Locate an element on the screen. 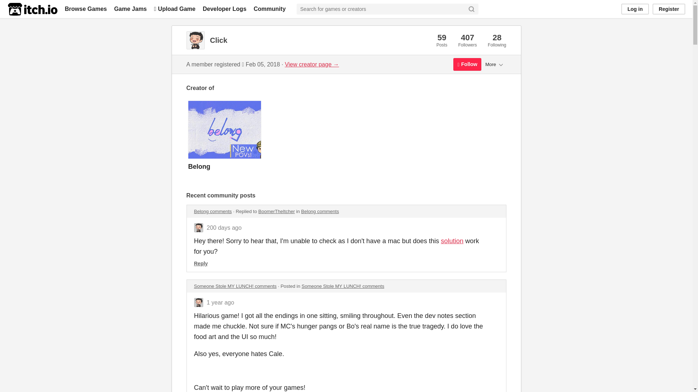  Someone Stole MY LUNCH! comments is located at coordinates (235, 286).